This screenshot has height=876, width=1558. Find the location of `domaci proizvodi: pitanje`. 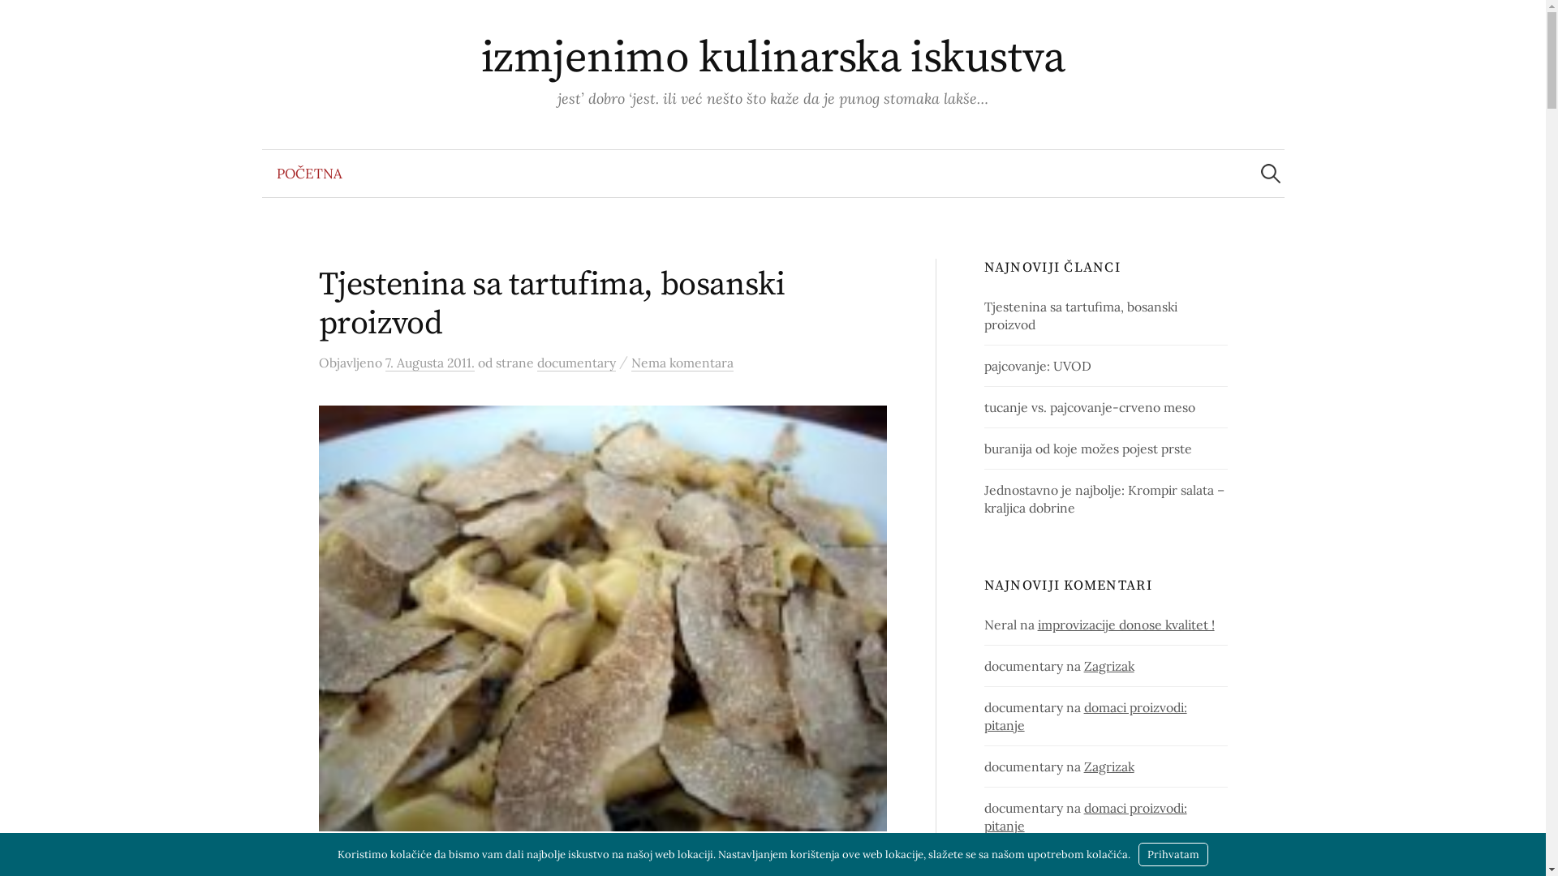

domaci proizvodi: pitanje is located at coordinates (1086, 716).